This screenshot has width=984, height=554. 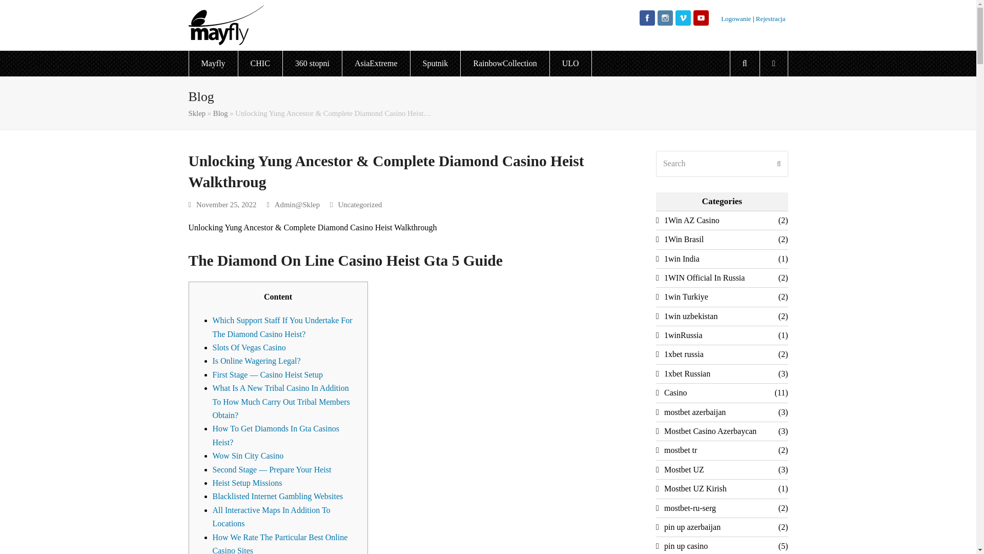 I want to click on Rejestracja, so click(x=770, y=18).